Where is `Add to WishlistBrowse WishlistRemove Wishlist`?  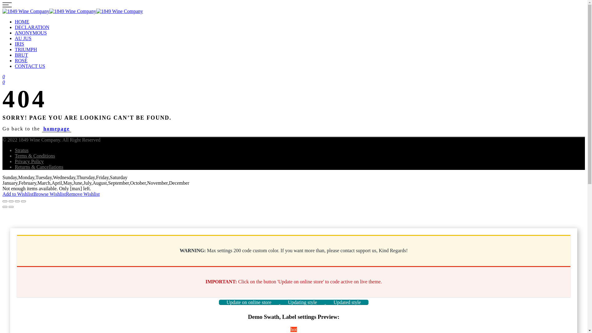
Add to WishlistBrowse WishlistRemove Wishlist is located at coordinates (51, 194).